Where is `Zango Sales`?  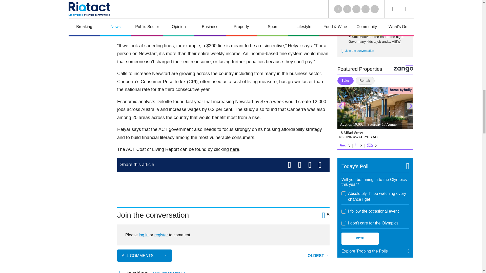 Zango Sales is located at coordinates (375, 118).